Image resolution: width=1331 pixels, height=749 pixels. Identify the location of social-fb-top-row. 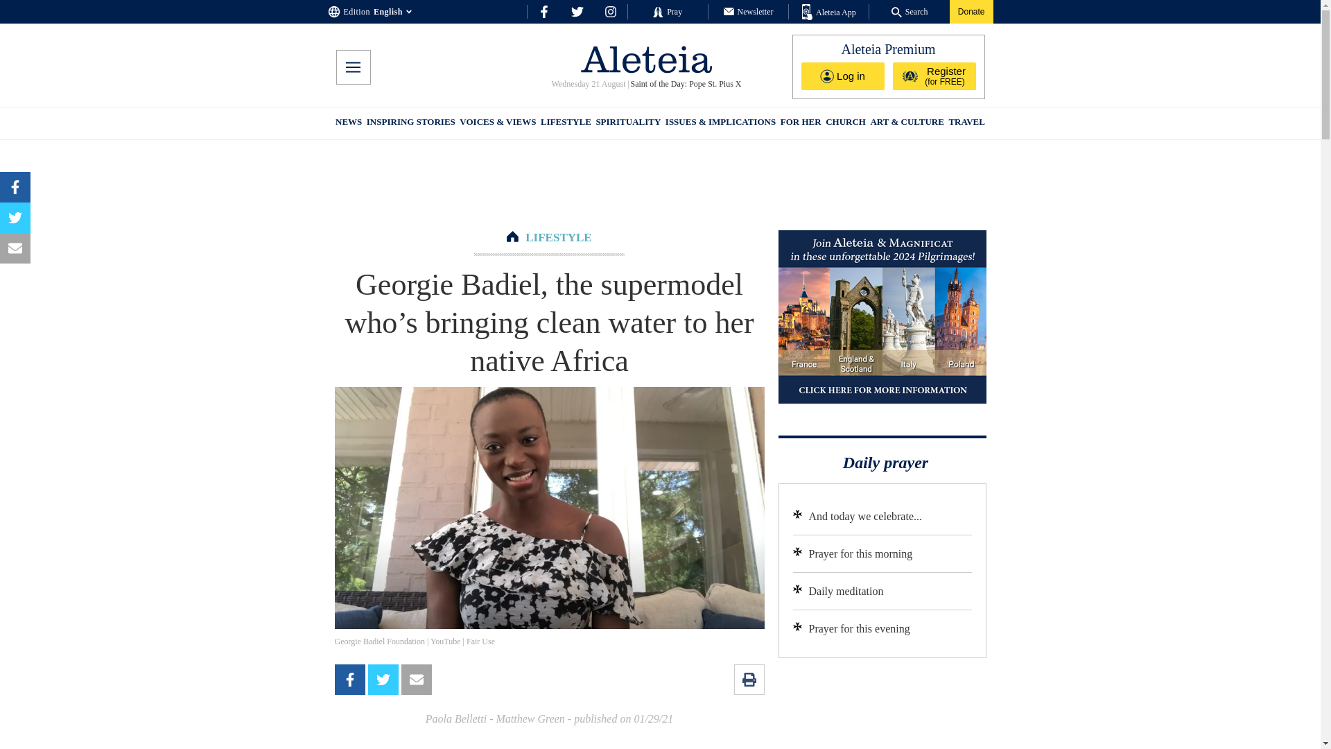
(543, 11).